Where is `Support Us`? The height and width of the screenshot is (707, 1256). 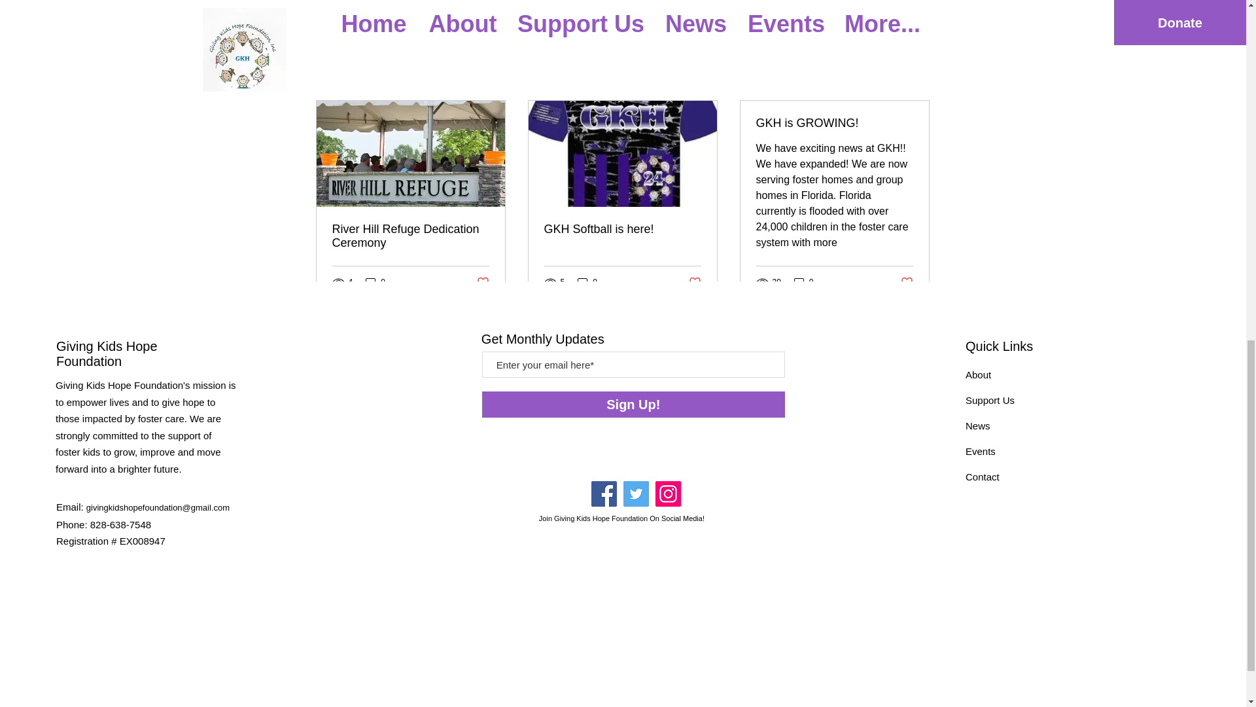 Support Us is located at coordinates (990, 399).